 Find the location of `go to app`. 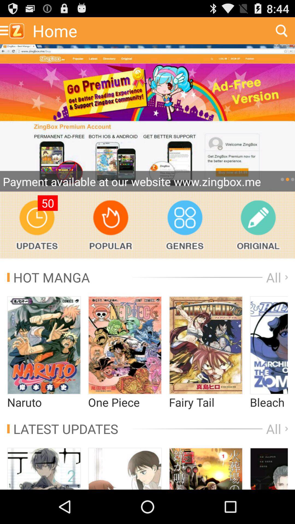

go to app is located at coordinates (147, 118).